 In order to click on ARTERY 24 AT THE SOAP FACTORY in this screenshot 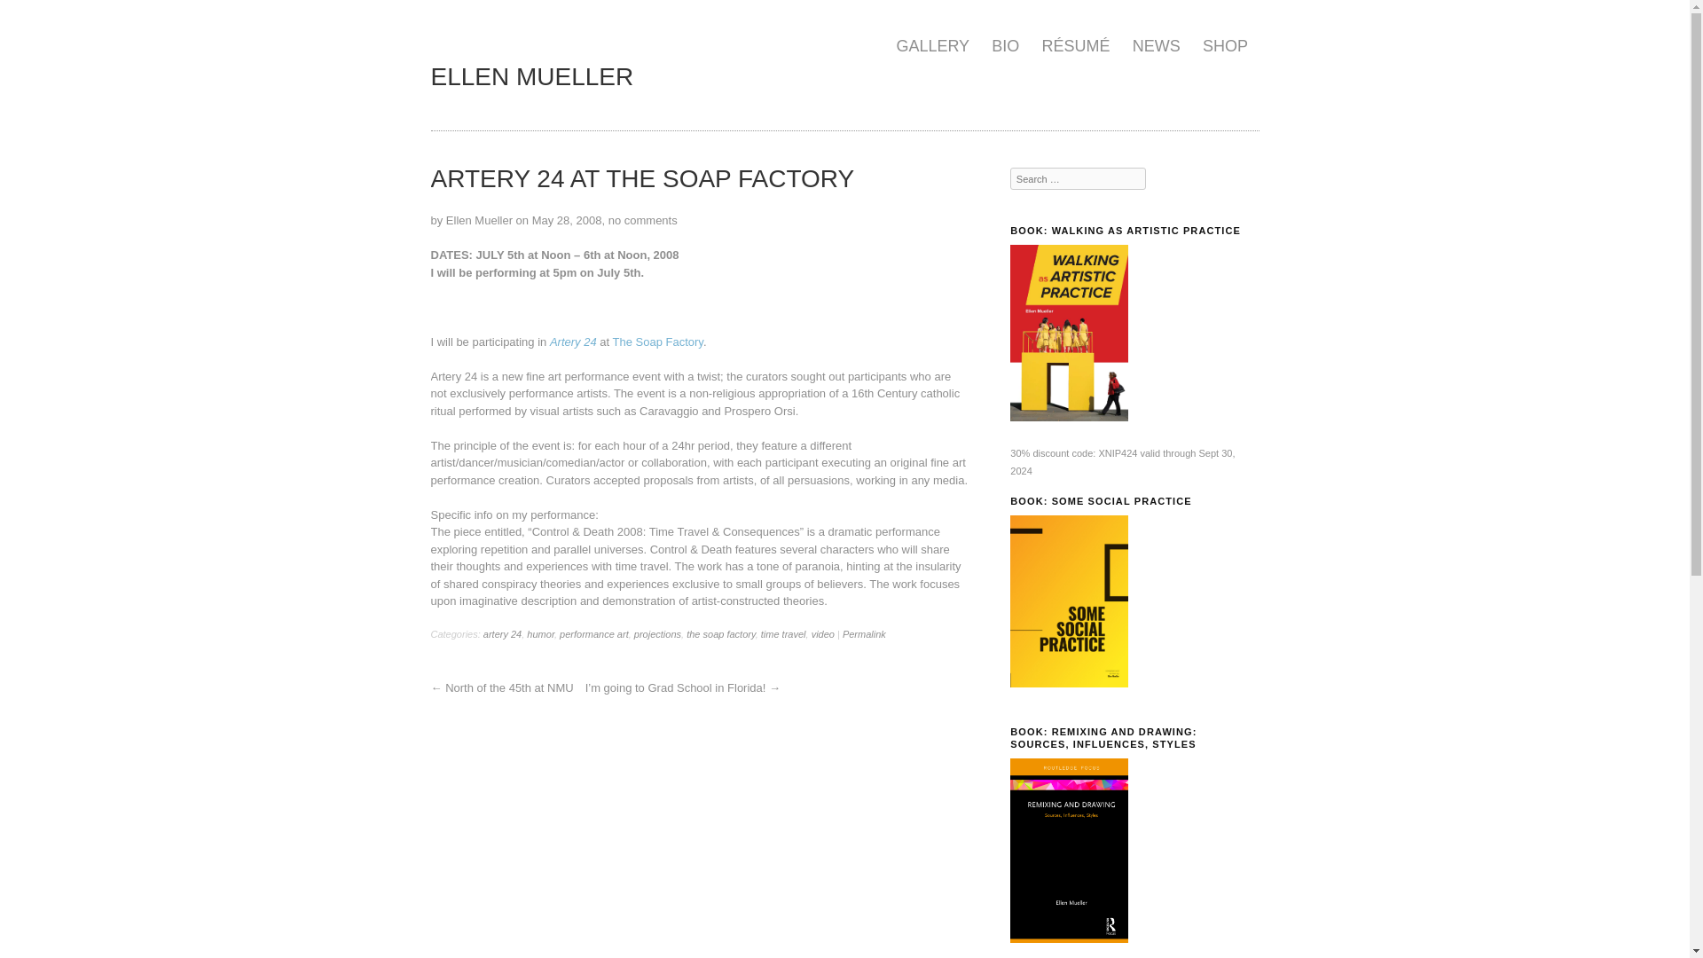, I will do `click(642, 178)`.